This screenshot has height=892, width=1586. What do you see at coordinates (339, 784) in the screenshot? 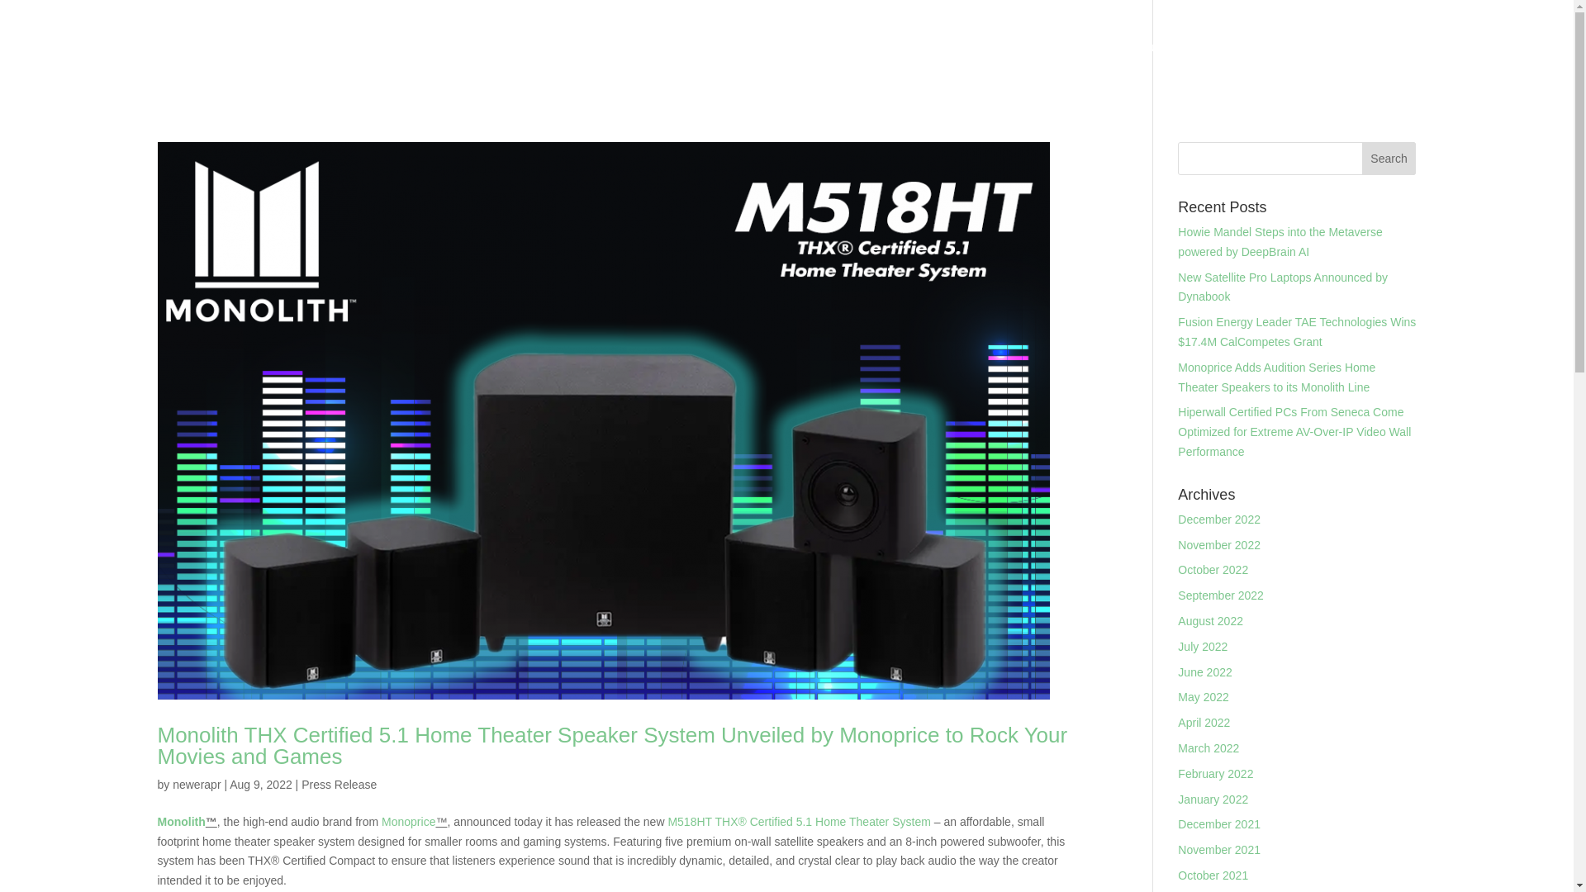
I see `Press Release` at bounding box center [339, 784].